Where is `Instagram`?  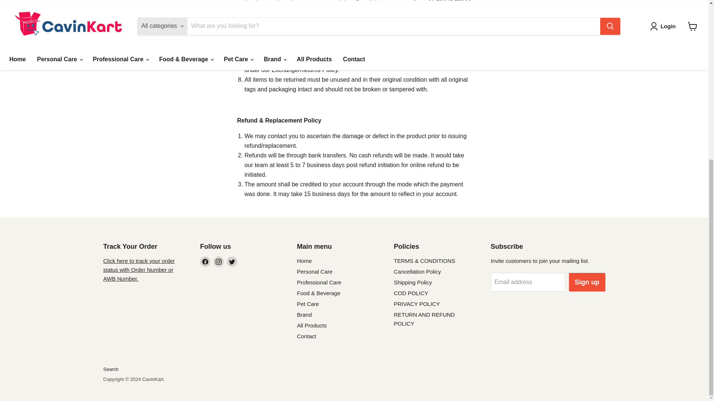 Instagram is located at coordinates (219, 262).